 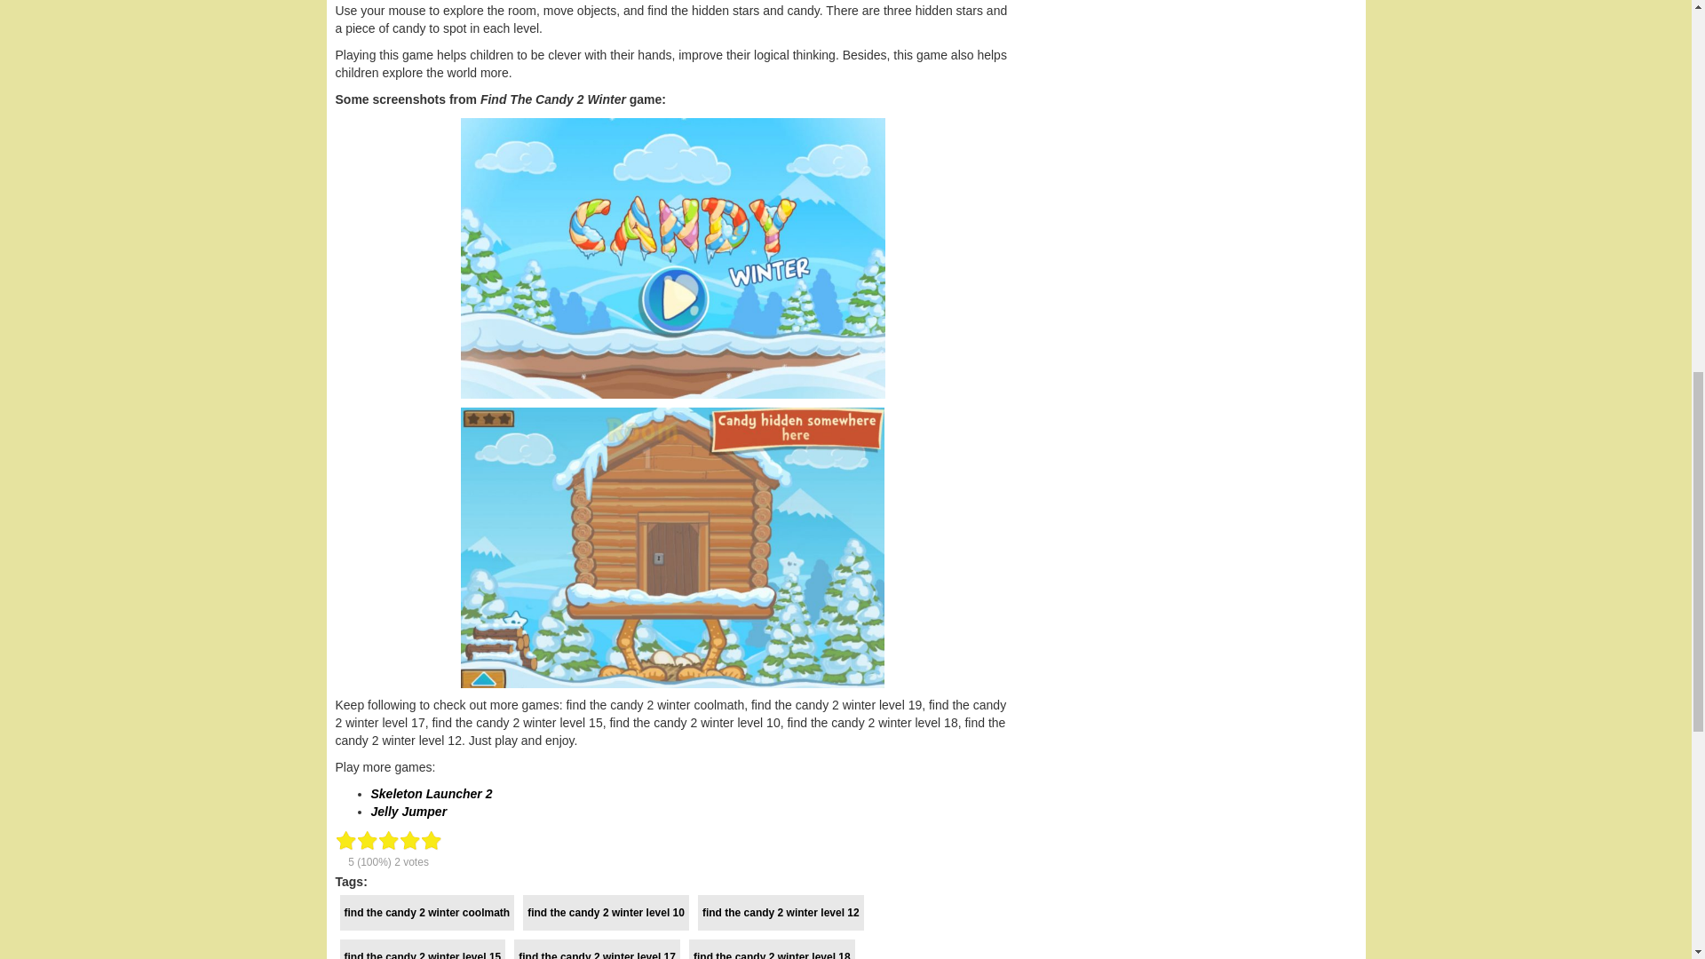 What do you see at coordinates (781, 912) in the screenshot?
I see `find the candy 2 winter level 12` at bounding box center [781, 912].